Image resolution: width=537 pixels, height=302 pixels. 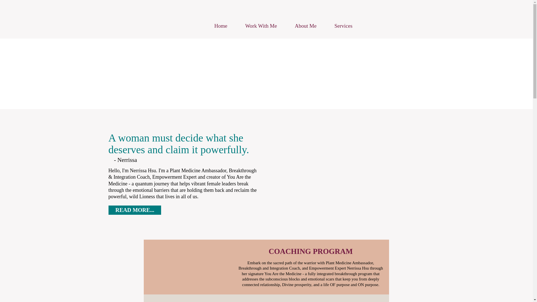 I want to click on READ MORE..., so click(x=135, y=210).